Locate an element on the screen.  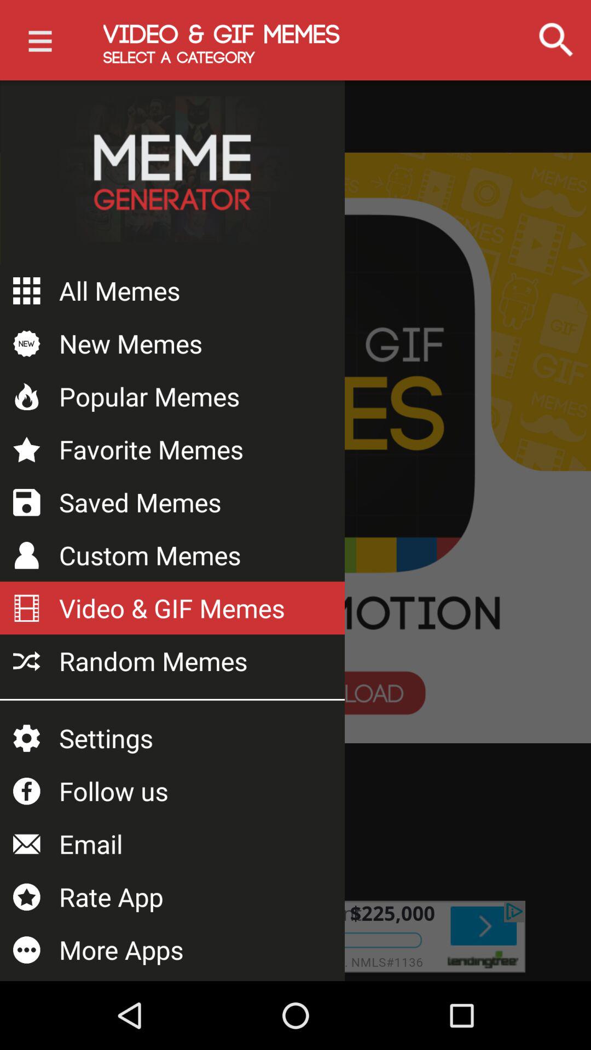
click on the icon beside popular memes is located at coordinates (27, 396).